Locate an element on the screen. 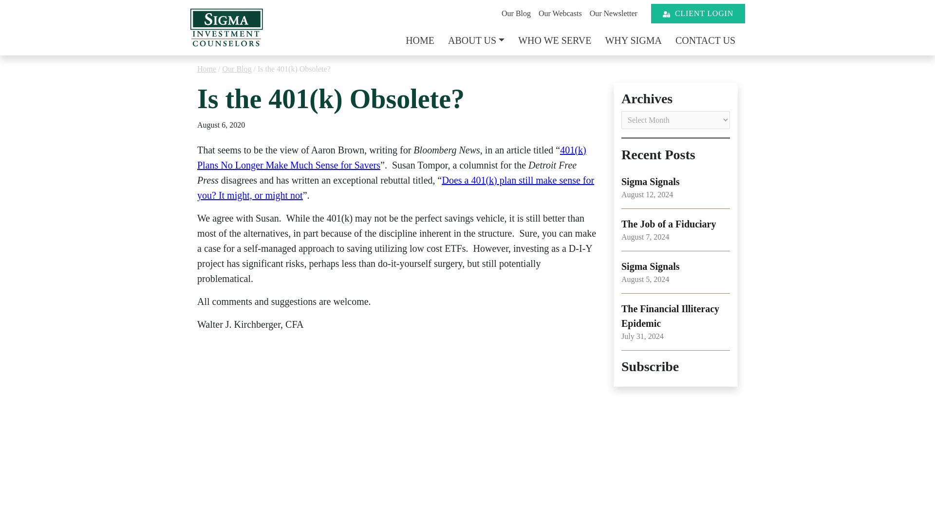 The height and width of the screenshot is (526, 935). Form CRS is located at coordinates (574, 13).